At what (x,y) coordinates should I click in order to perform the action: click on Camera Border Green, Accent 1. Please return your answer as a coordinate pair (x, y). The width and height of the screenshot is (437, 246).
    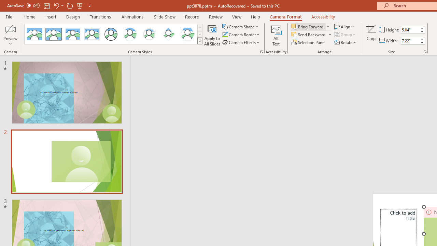
    Looking at the image, I should click on (225, 35).